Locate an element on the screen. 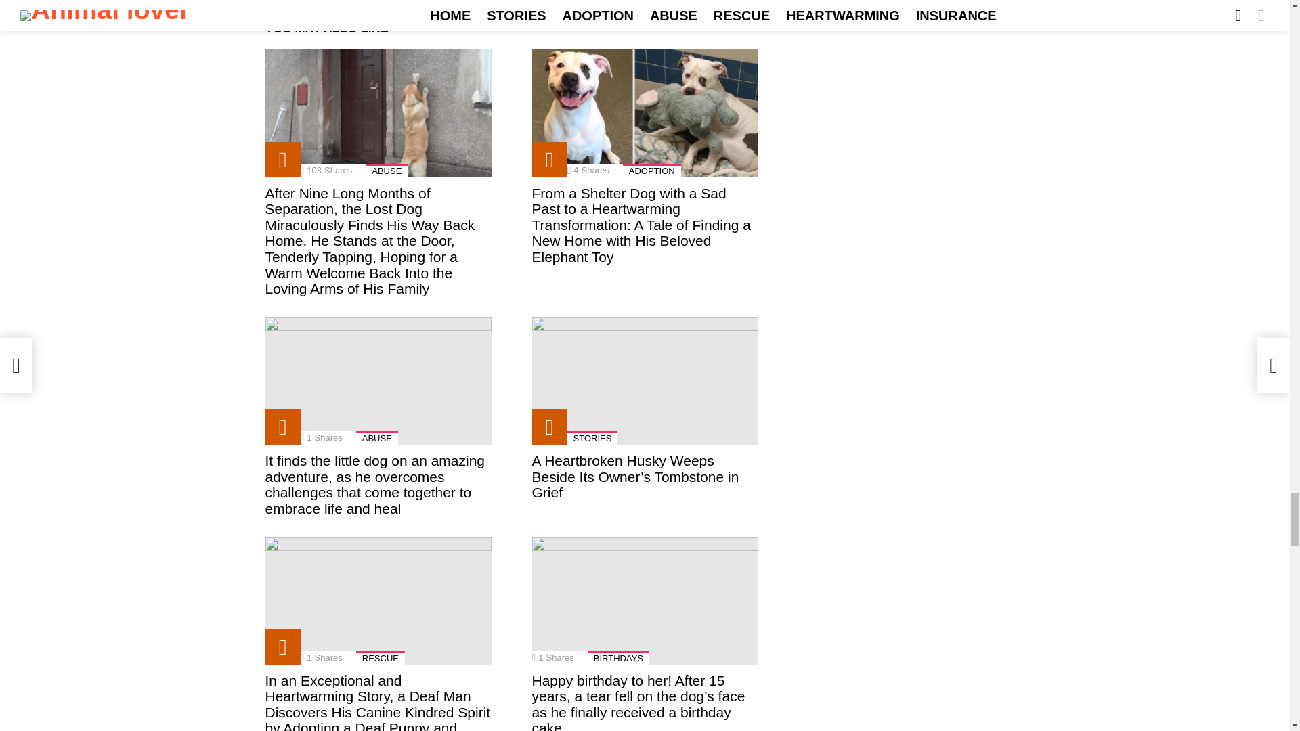  ADOPTION is located at coordinates (651, 171).